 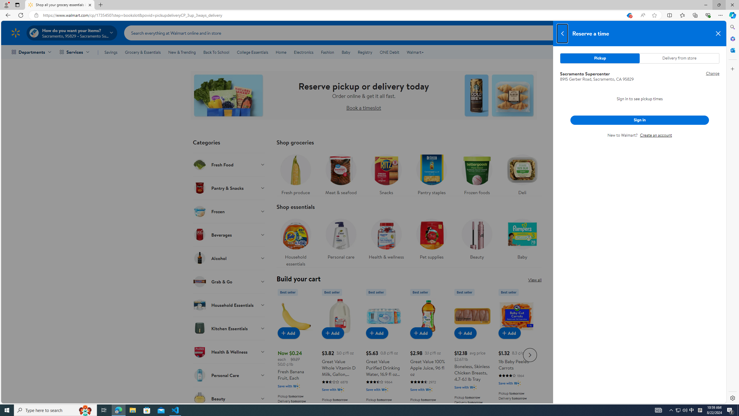 What do you see at coordinates (516, 354) in the screenshot?
I see `1lb Baby Peeled Carrots` at bounding box center [516, 354].